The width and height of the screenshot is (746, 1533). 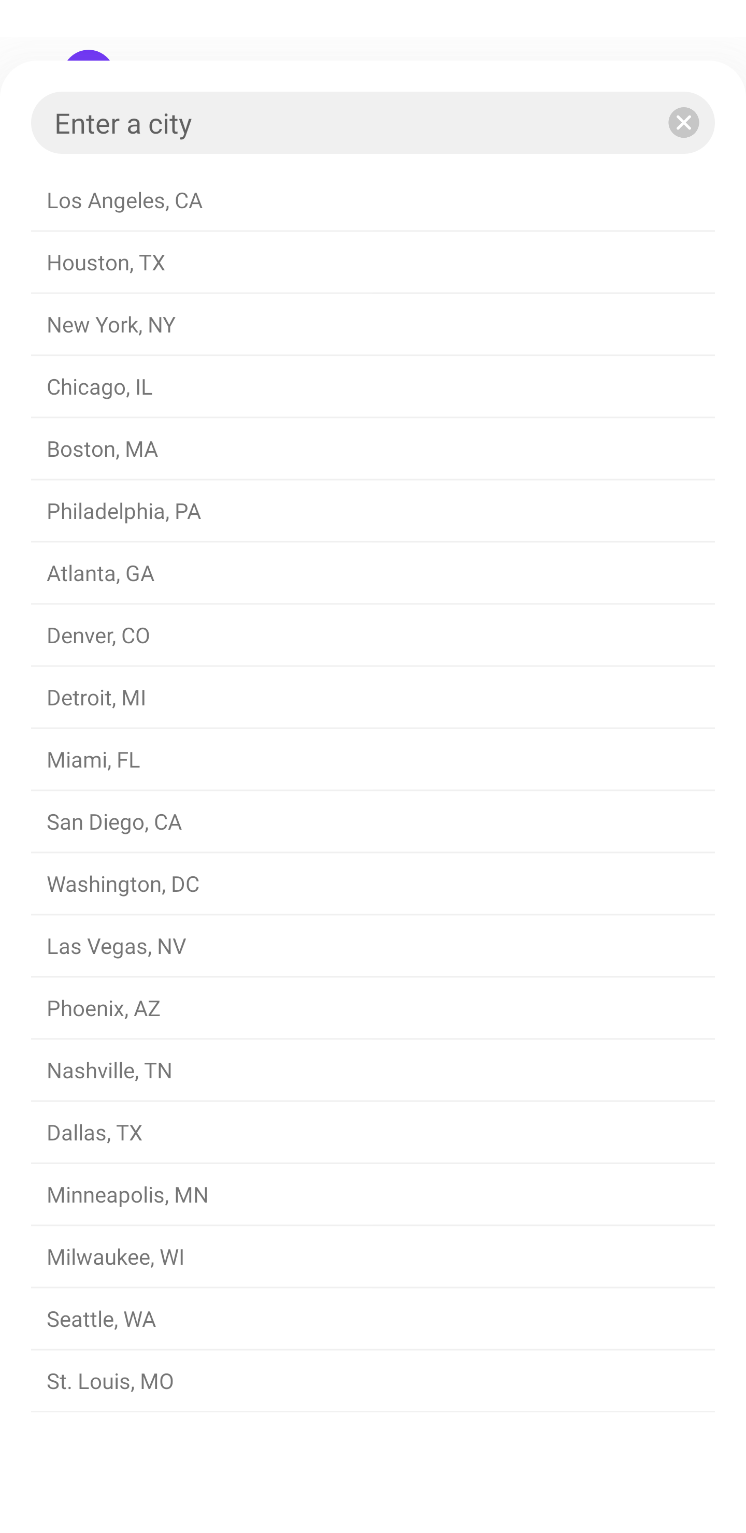 What do you see at coordinates (373, 511) in the screenshot?
I see `Philadelphia, PA` at bounding box center [373, 511].